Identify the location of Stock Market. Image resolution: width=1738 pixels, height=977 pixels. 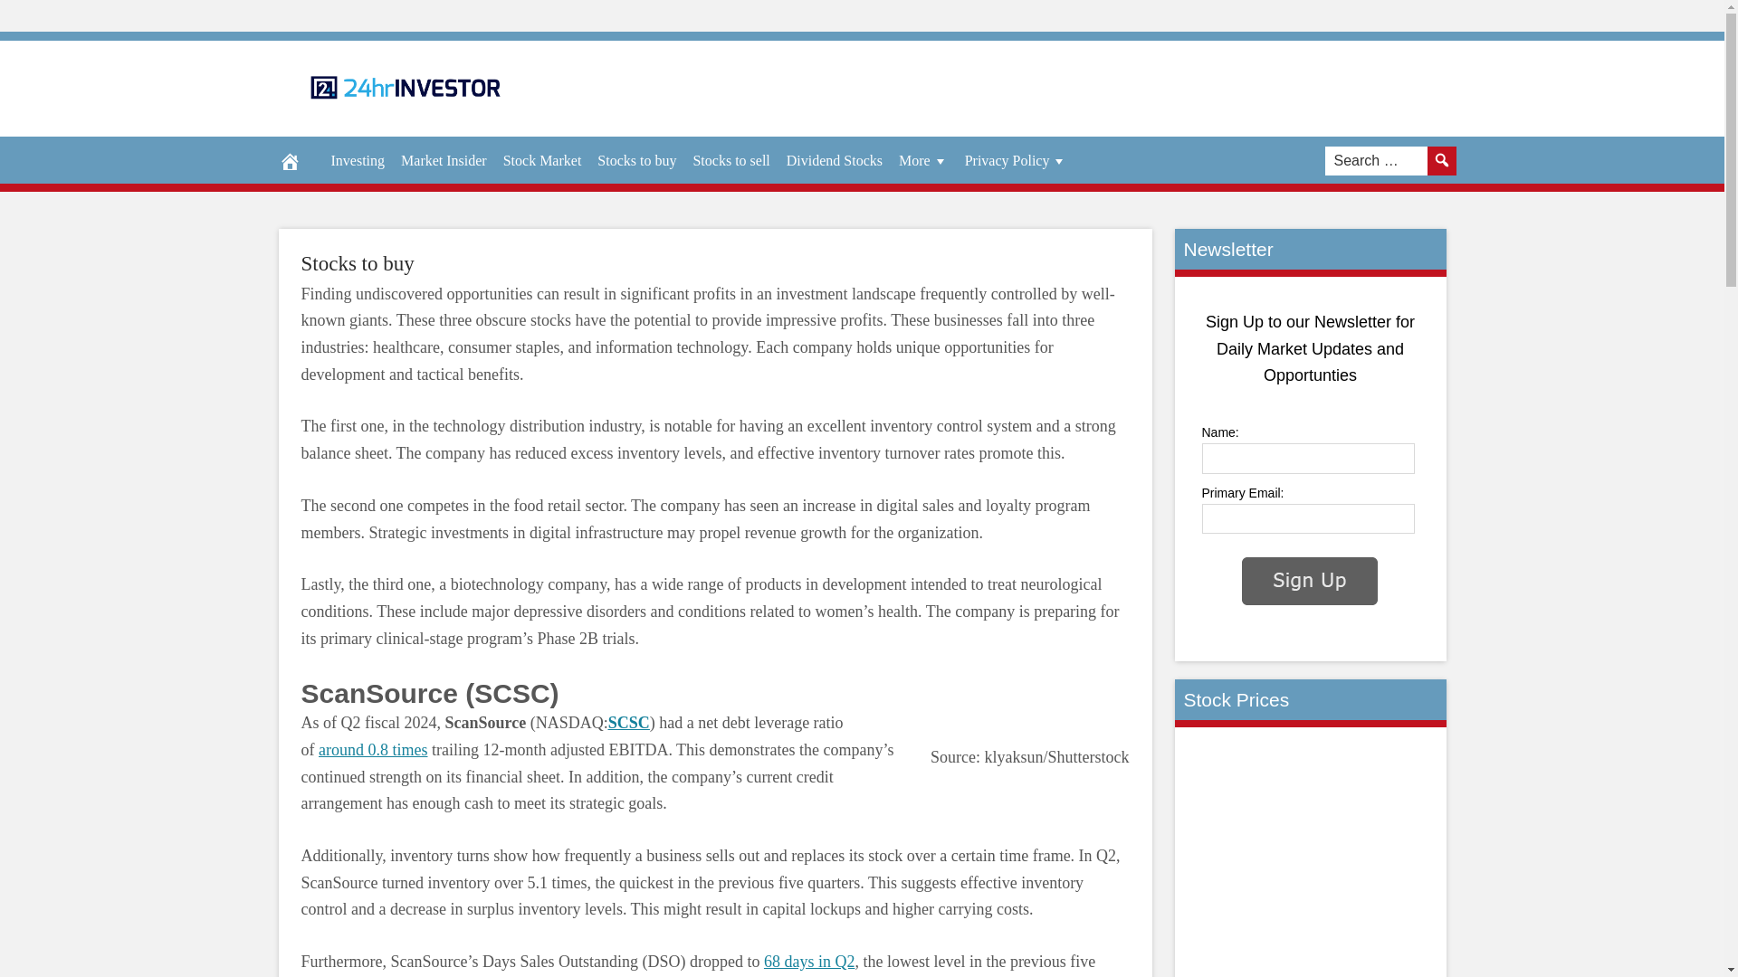
(543, 161).